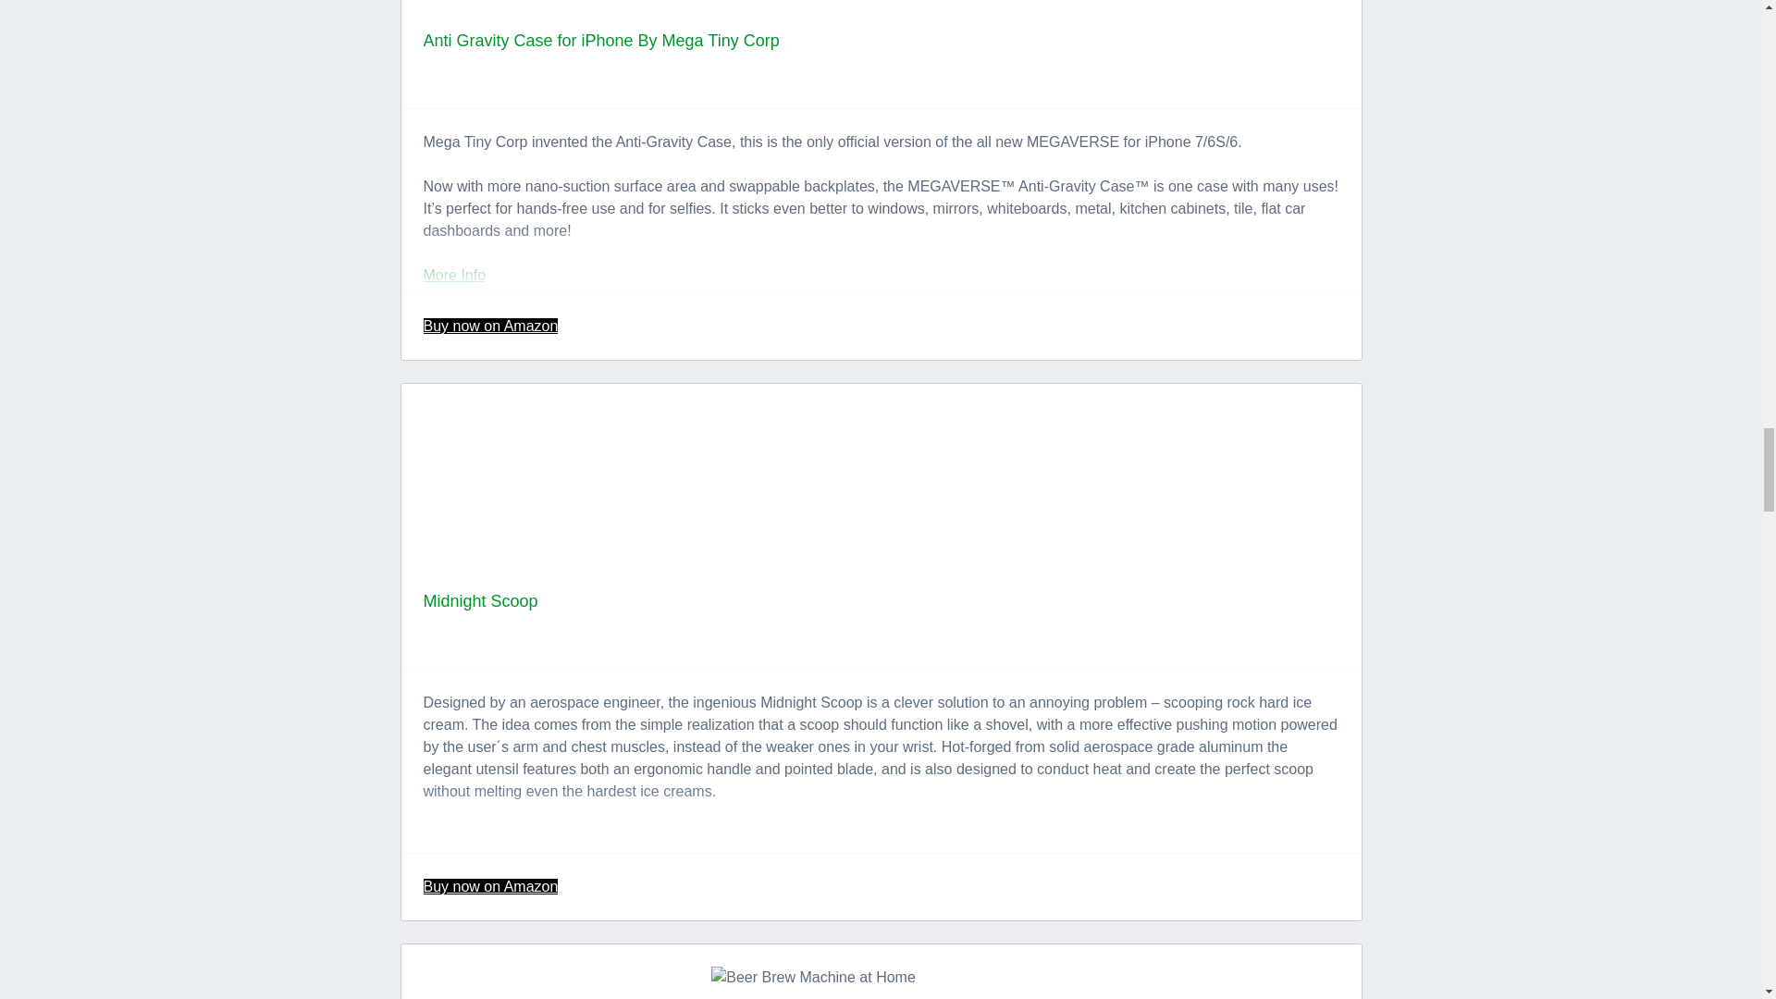 The width and height of the screenshot is (1776, 999). What do you see at coordinates (491, 326) in the screenshot?
I see `Buy now on Amazon` at bounding box center [491, 326].